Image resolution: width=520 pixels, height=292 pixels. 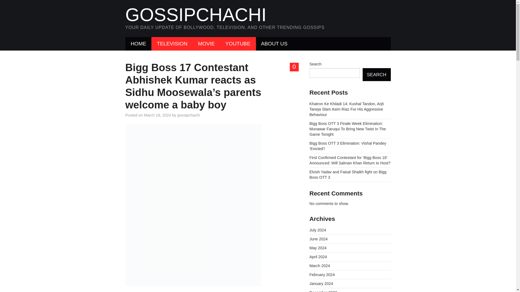 I want to click on 0, so click(x=294, y=67).